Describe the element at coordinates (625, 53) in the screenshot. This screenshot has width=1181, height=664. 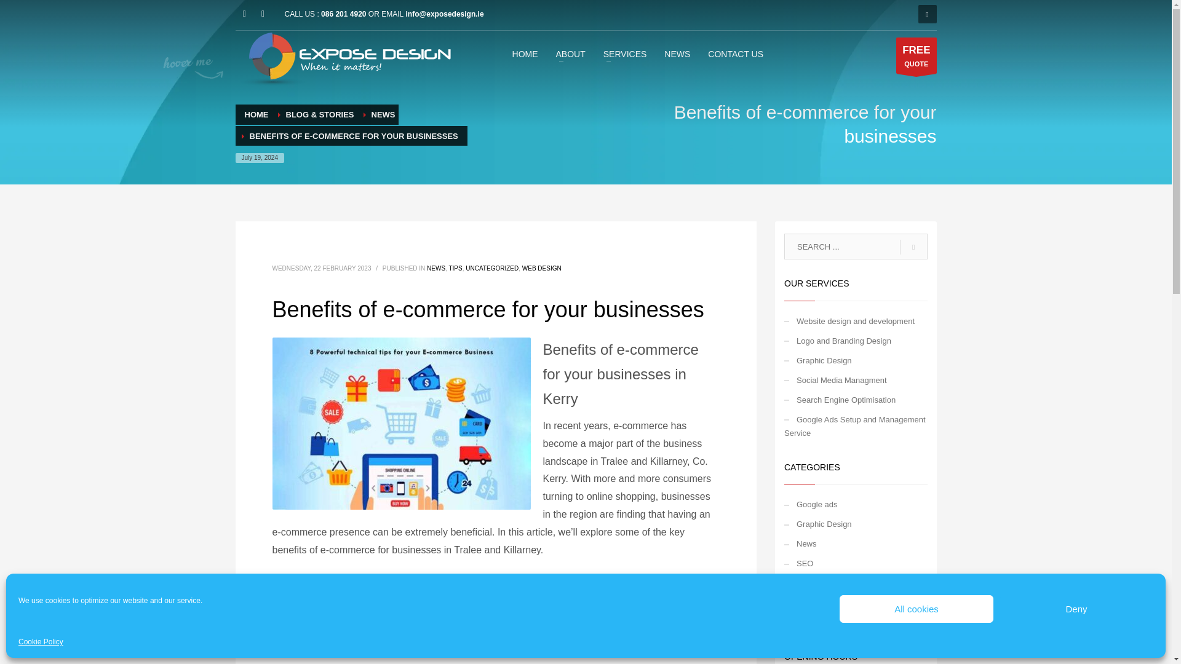
I see `SERVICES` at that location.